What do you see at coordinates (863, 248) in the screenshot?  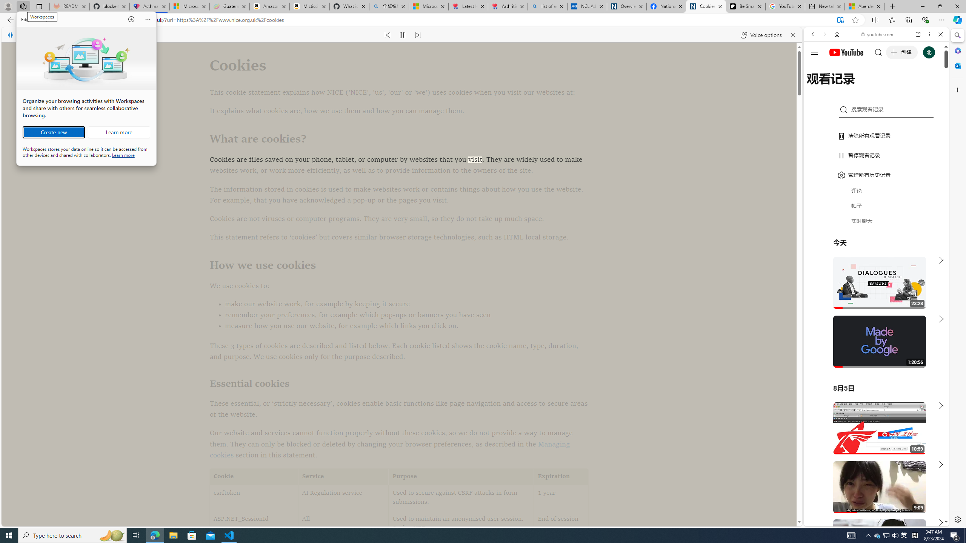 I see `Search videos from youtube.com` at bounding box center [863, 248].